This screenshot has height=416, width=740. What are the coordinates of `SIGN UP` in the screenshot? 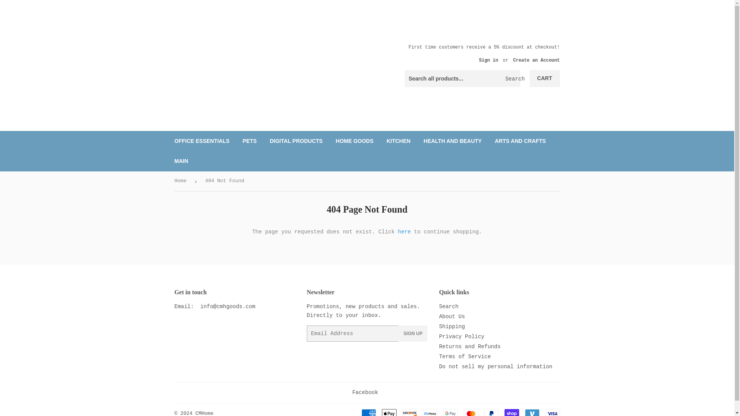 It's located at (413, 333).